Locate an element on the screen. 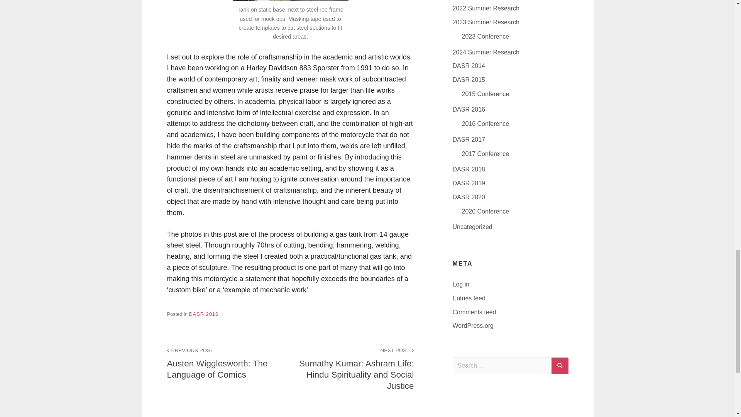  DASR 2016 is located at coordinates (204, 314).